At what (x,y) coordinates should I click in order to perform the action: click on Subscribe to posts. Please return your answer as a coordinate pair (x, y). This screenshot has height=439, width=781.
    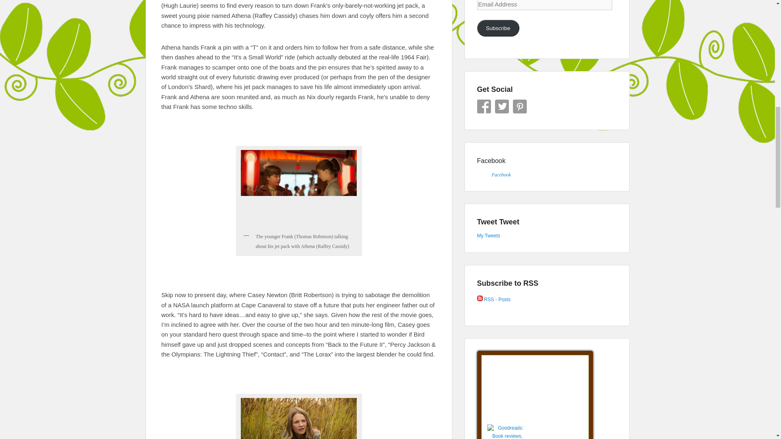
    Looking at the image, I should click on (493, 300).